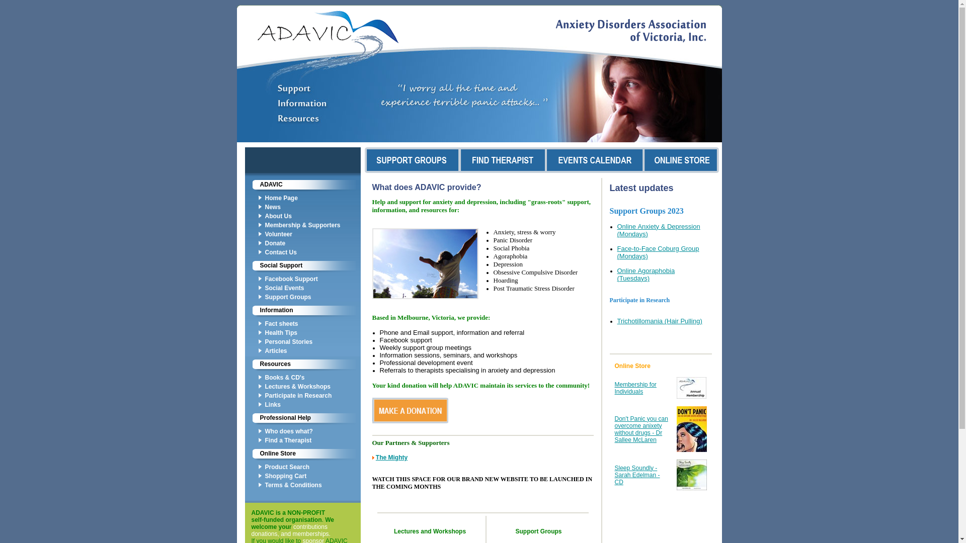 Image resolution: width=966 pixels, height=543 pixels. Describe the element at coordinates (658, 230) in the screenshot. I see `Online Anxiety & Depression (Mondays)` at that location.